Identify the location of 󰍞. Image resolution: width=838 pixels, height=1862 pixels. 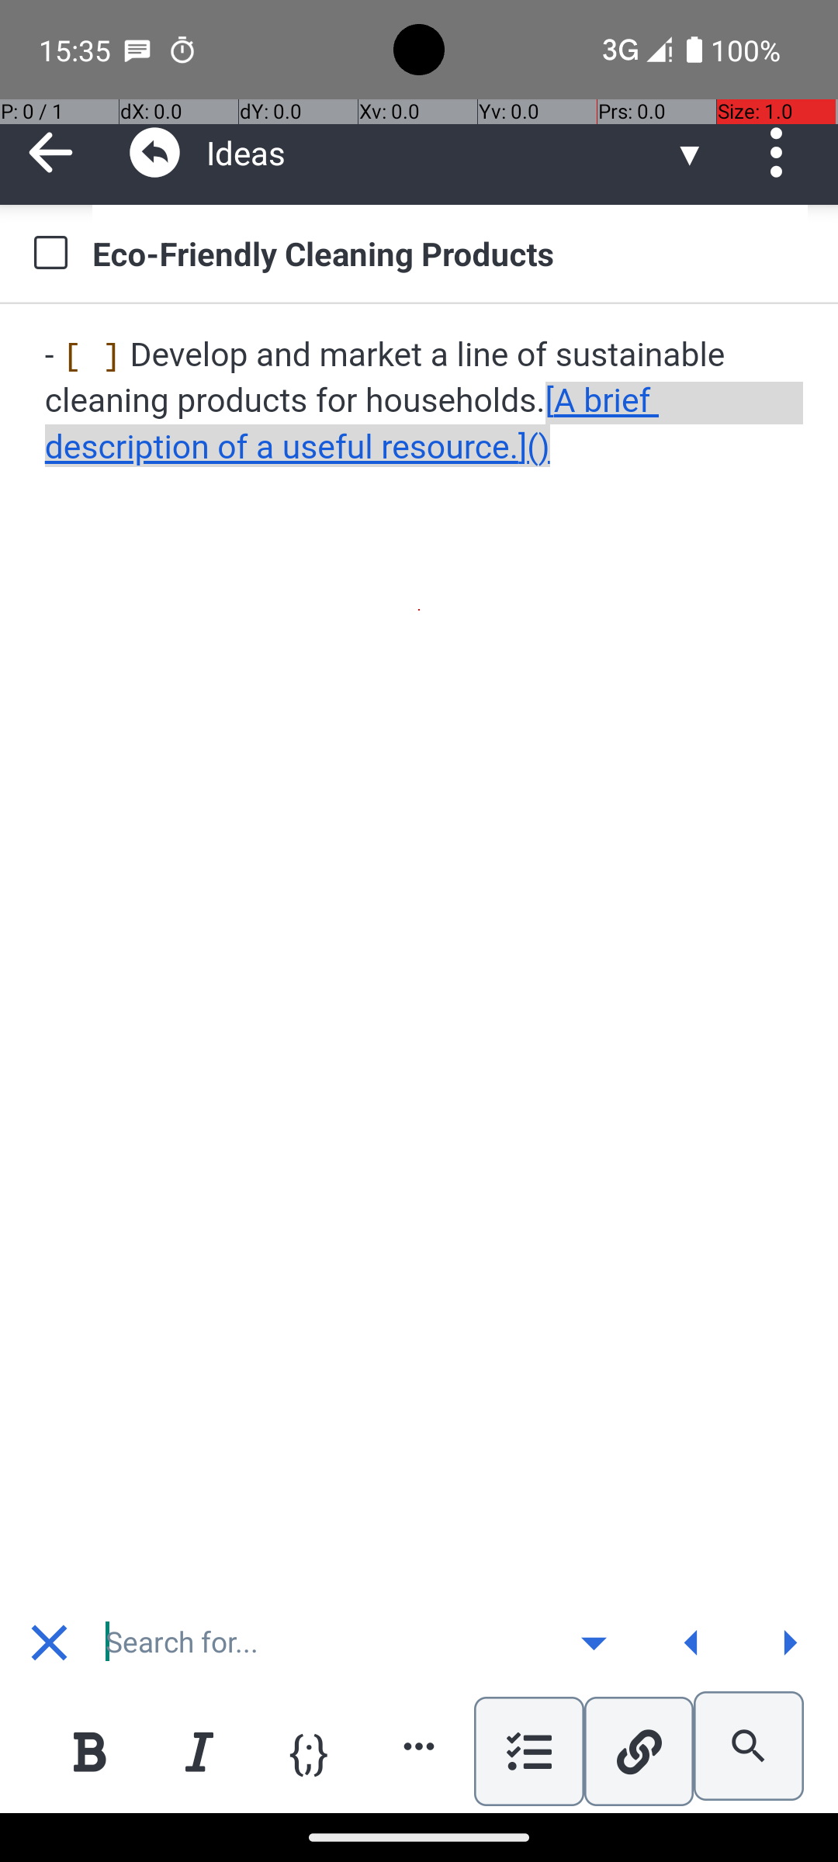
(692, 1643).